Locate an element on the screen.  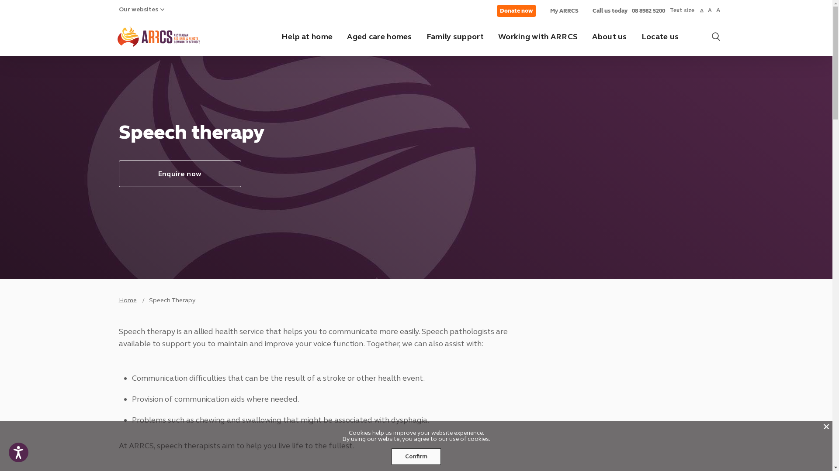
Aged care homes is located at coordinates (379, 37).